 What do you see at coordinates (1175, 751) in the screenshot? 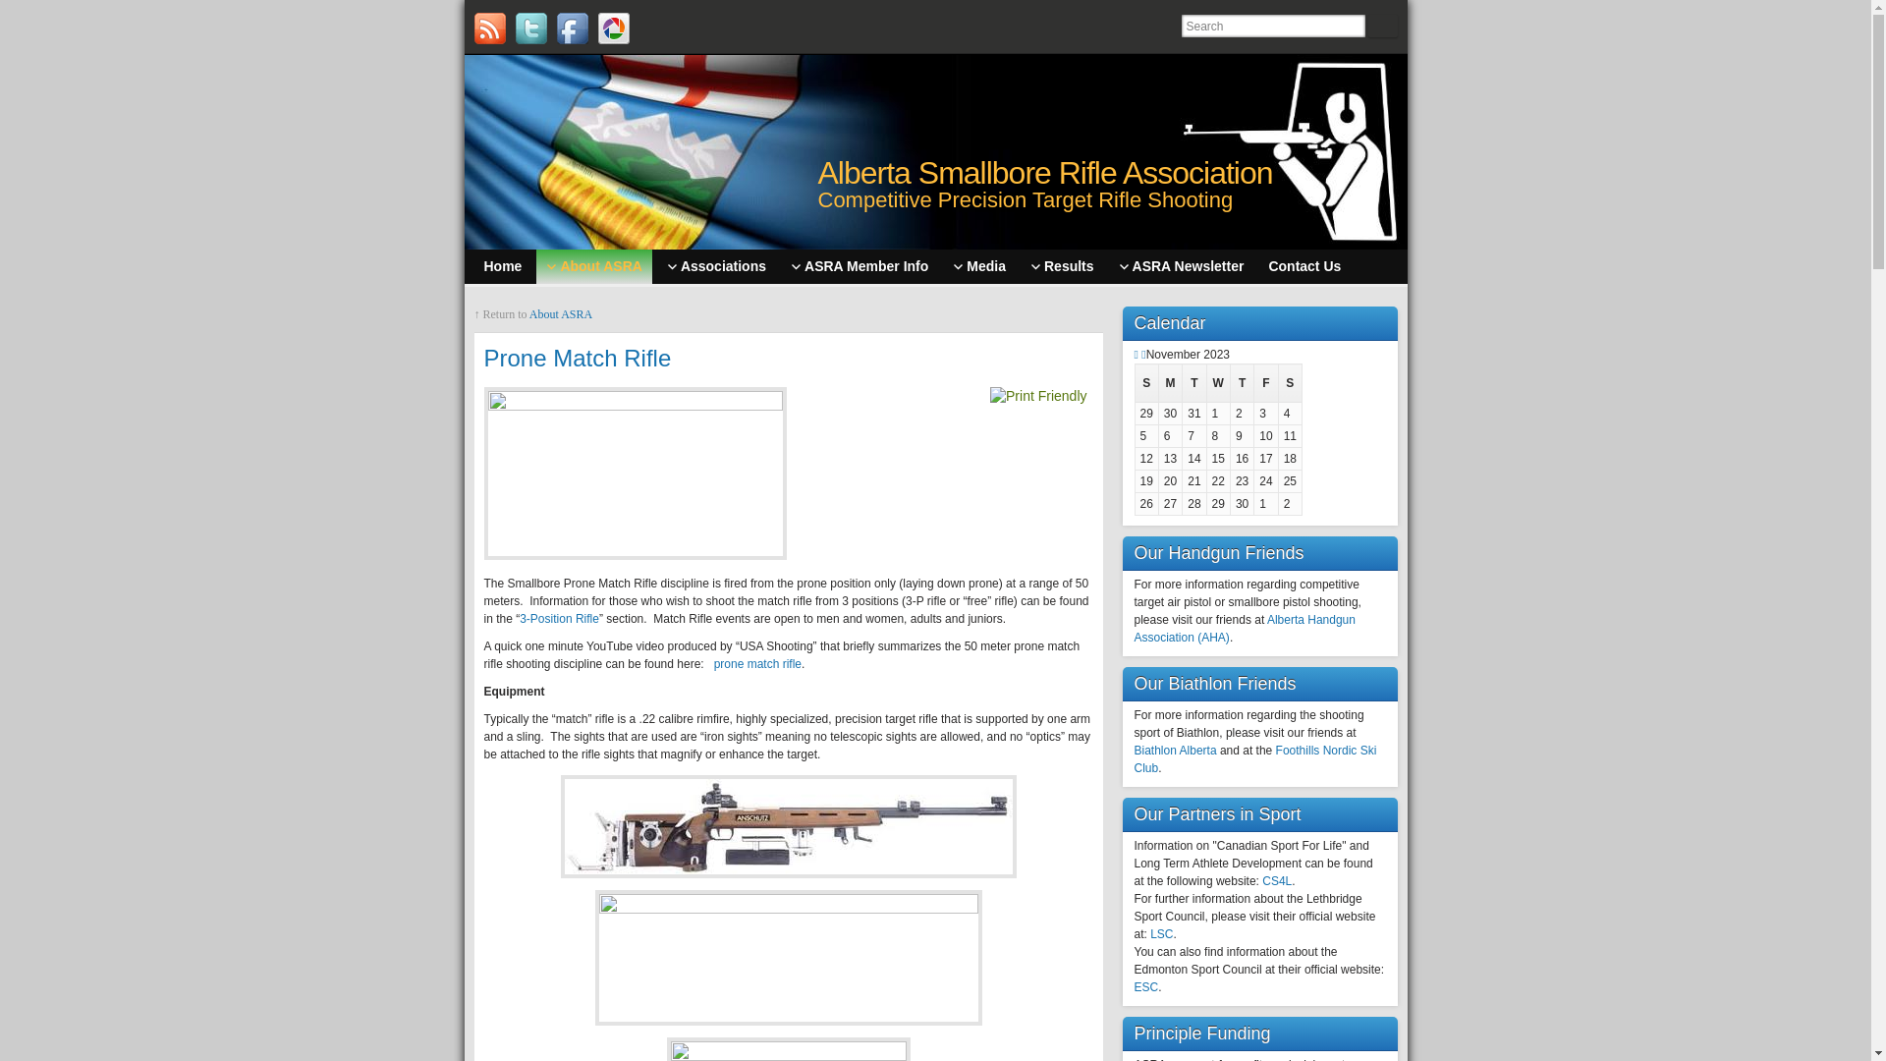
I see `Biathlon Alberta` at bounding box center [1175, 751].